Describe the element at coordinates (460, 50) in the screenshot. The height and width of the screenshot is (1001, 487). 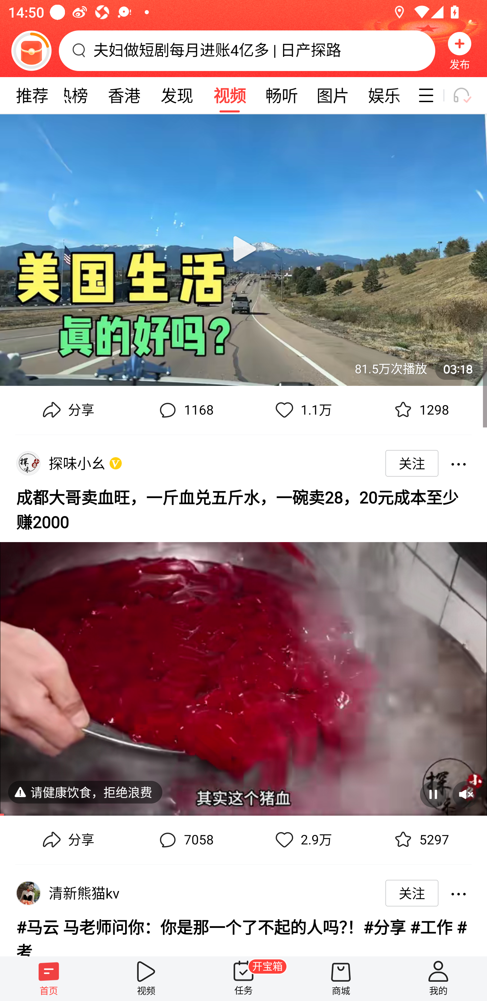
I see `发布 发布，按钮` at that location.